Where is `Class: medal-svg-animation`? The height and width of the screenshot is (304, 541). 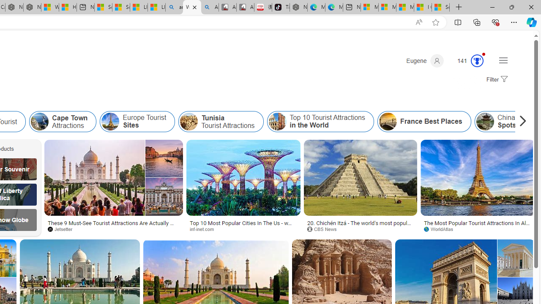
Class: medal-svg-animation is located at coordinates (477, 61).